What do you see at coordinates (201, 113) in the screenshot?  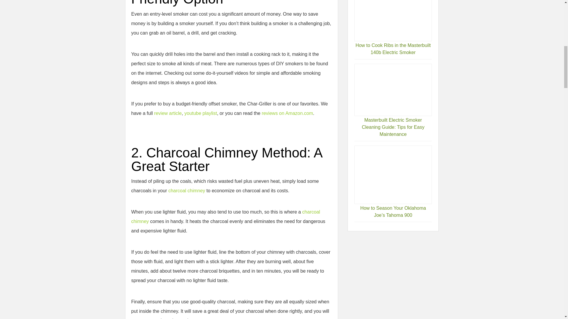 I see `youtube playlist` at bounding box center [201, 113].